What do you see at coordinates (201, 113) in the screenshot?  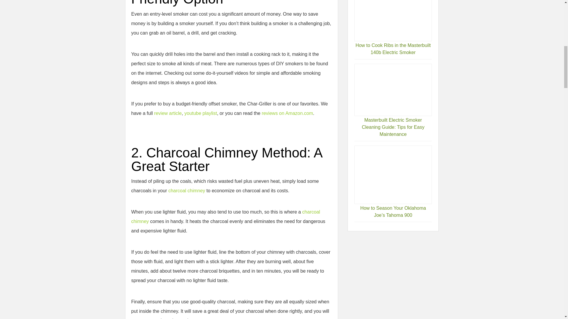 I see `youtube playlist` at bounding box center [201, 113].